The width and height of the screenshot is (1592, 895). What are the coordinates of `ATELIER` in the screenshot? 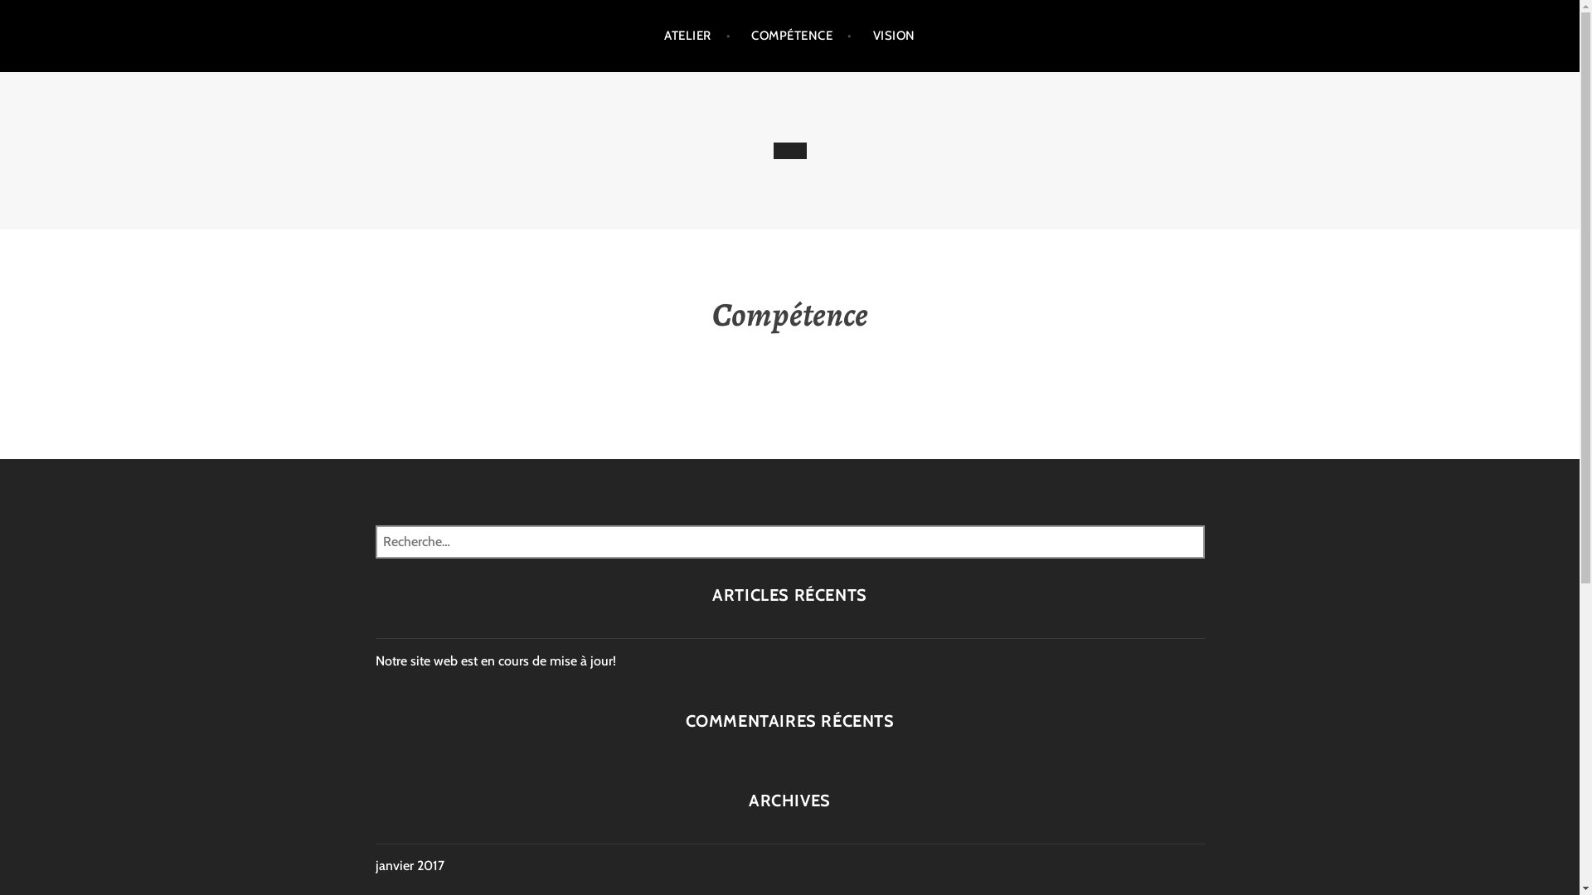 It's located at (697, 36).